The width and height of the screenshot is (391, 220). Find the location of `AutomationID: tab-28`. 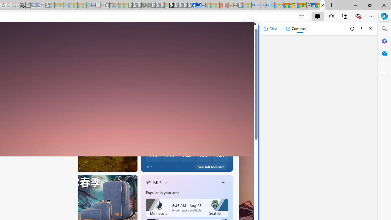

AutomationID: tab-28 is located at coordinates (62, 166).